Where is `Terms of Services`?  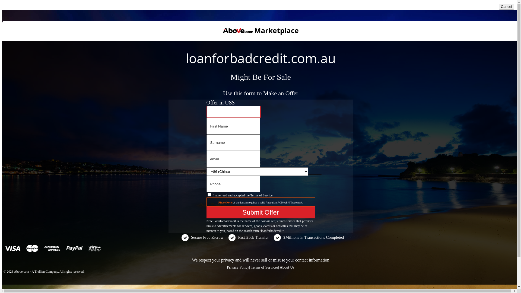
Terms of Services is located at coordinates (264, 267).